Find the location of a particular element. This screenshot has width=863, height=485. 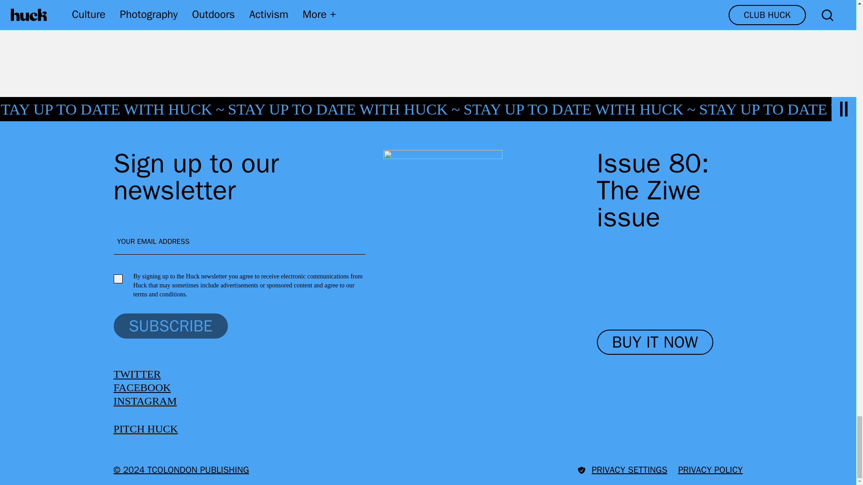

REFUGEES is located at coordinates (298, 9).